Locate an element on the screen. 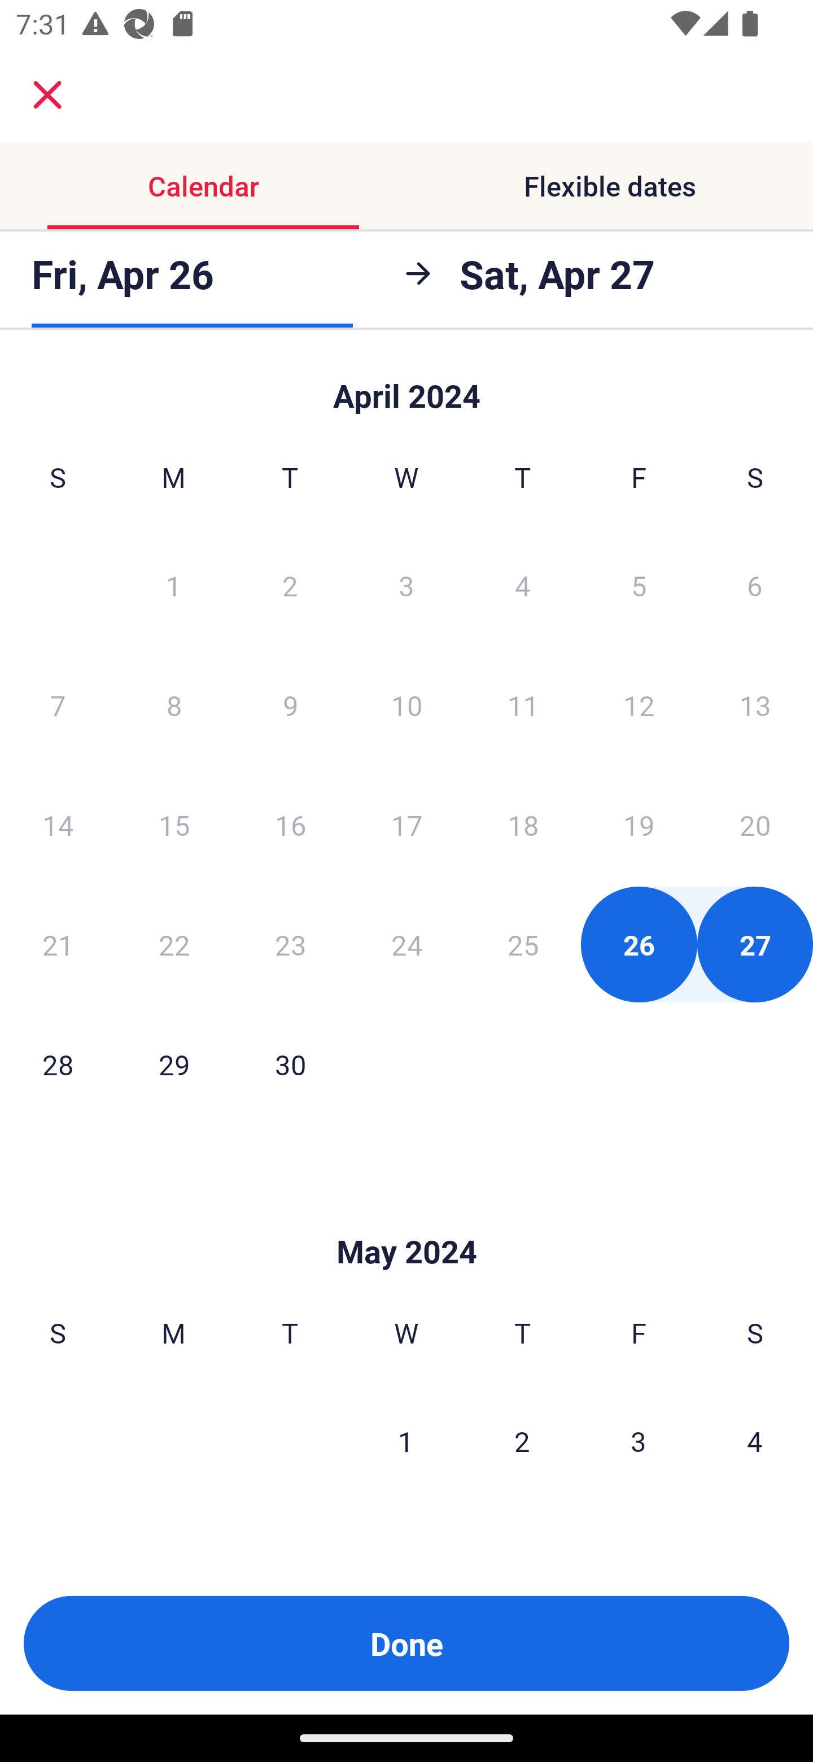 The width and height of the screenshot is (813, 1762). 9 Tuesday, April 9, 2024 is located at coordinates (290, 705).